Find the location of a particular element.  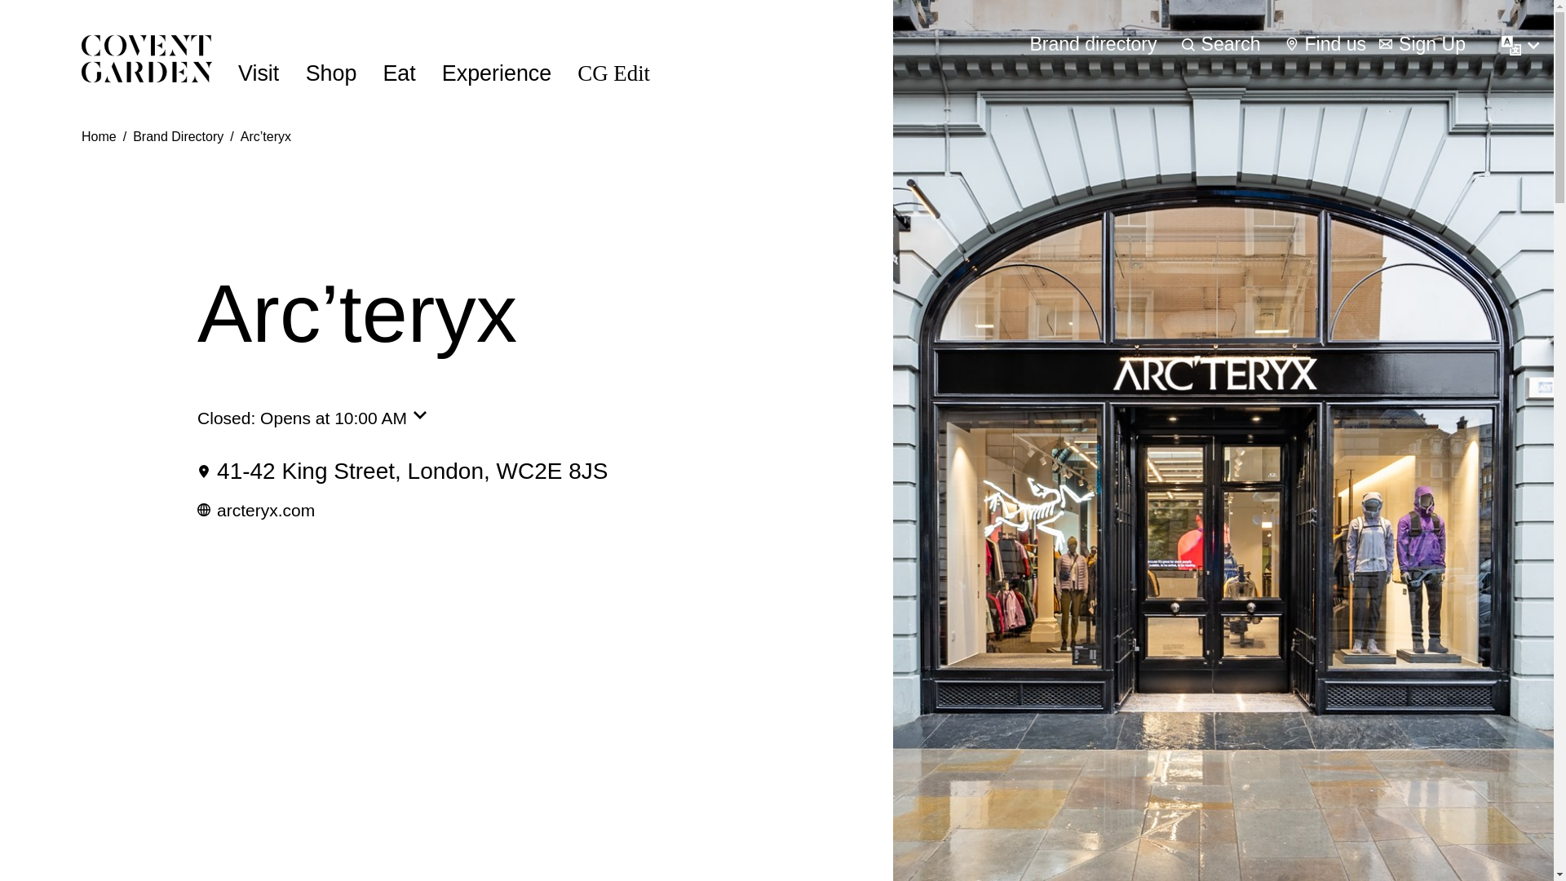

Experience is located at coordinates (496, 73).